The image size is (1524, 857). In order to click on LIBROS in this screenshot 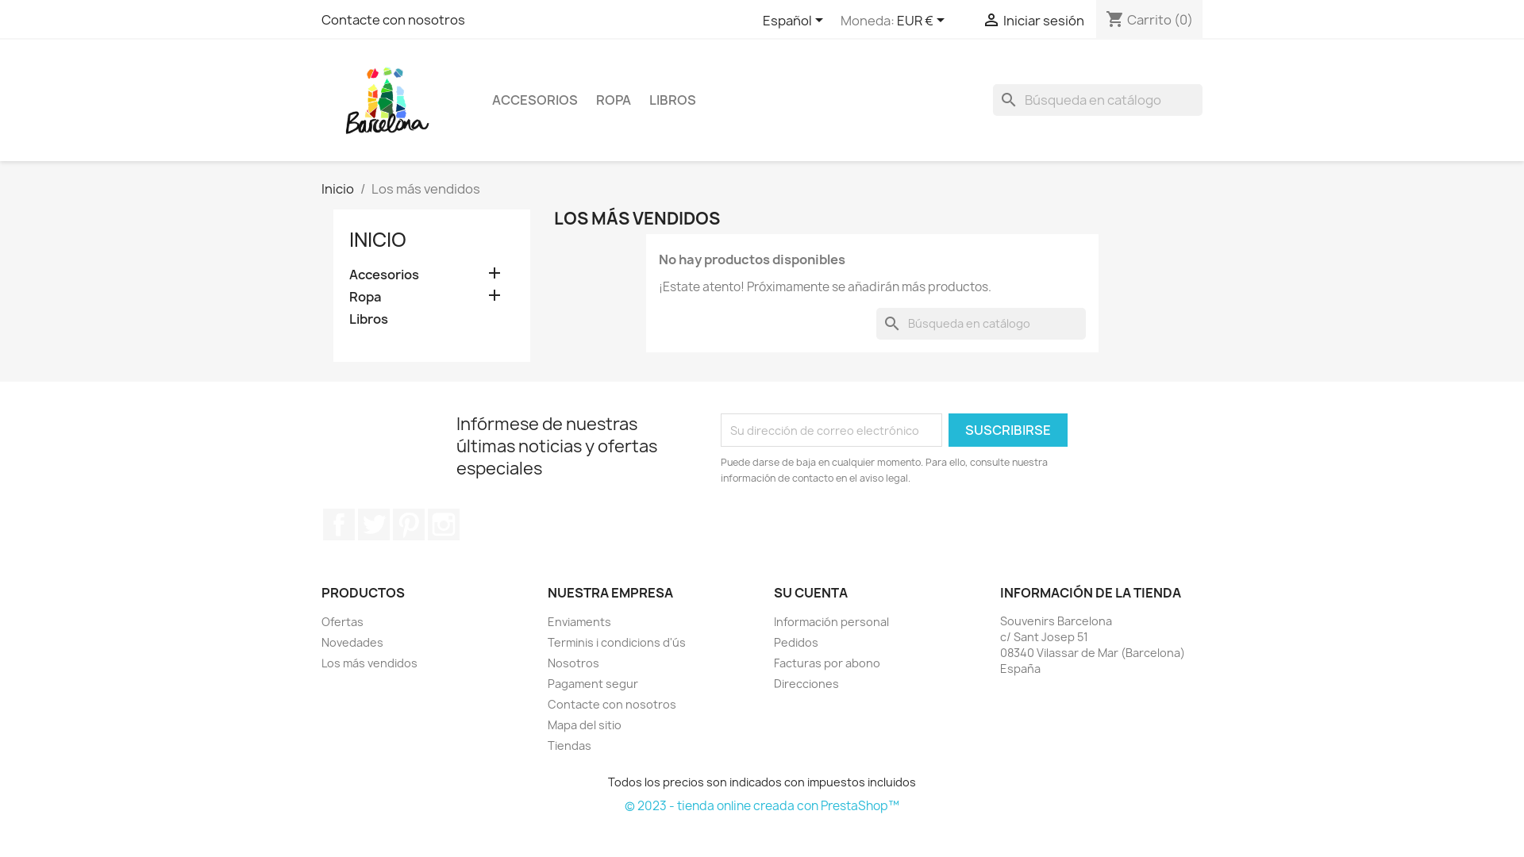, I will do `click(673, 100)`.